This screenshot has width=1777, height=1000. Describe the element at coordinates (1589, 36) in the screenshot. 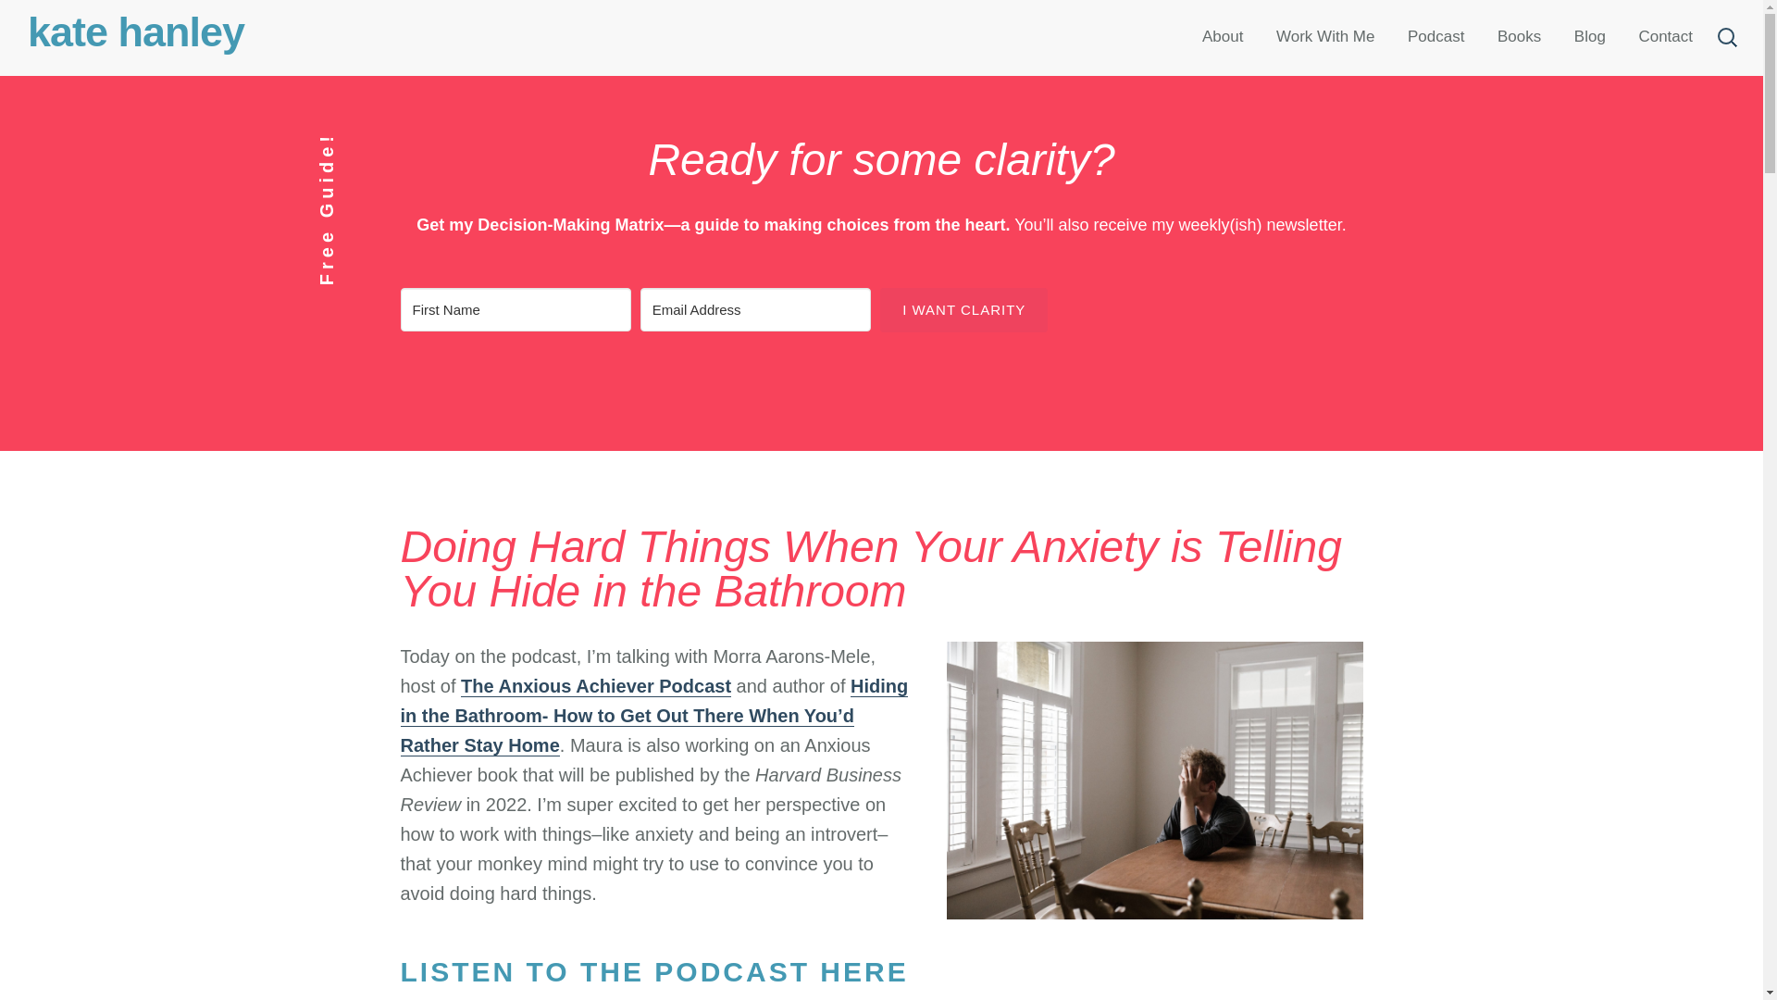

I see `Blog` at that location.